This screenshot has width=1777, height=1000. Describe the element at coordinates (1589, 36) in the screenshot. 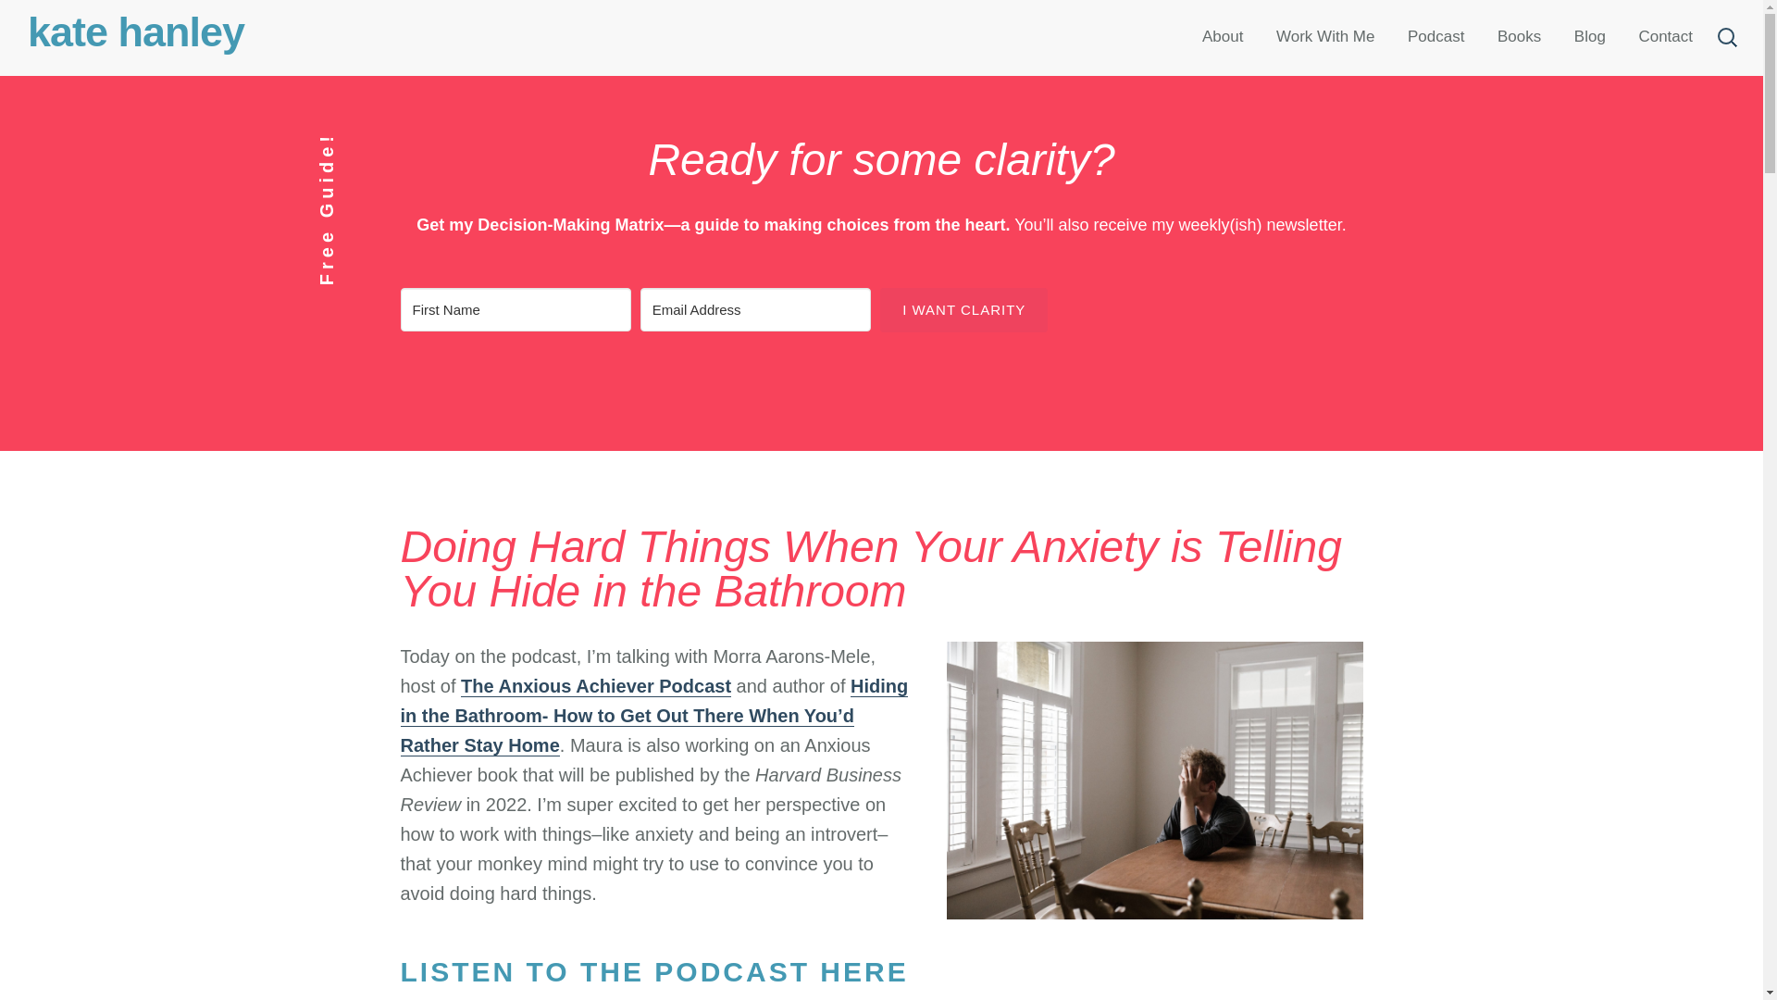

I see `Blog` at that location.